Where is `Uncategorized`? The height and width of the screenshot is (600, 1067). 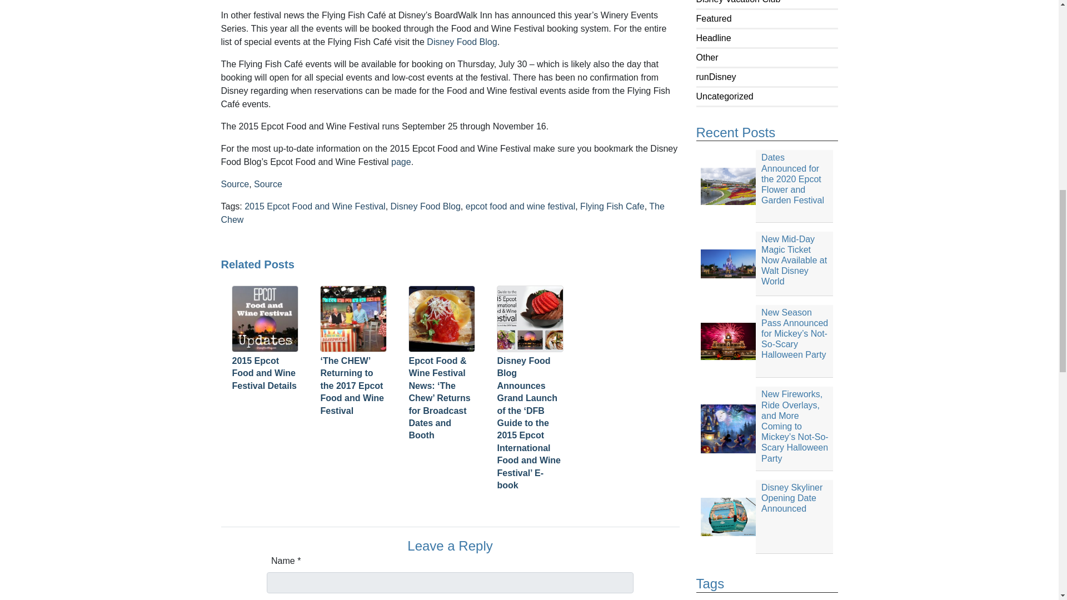 Uncategorized is located at coordinates (724, 97).